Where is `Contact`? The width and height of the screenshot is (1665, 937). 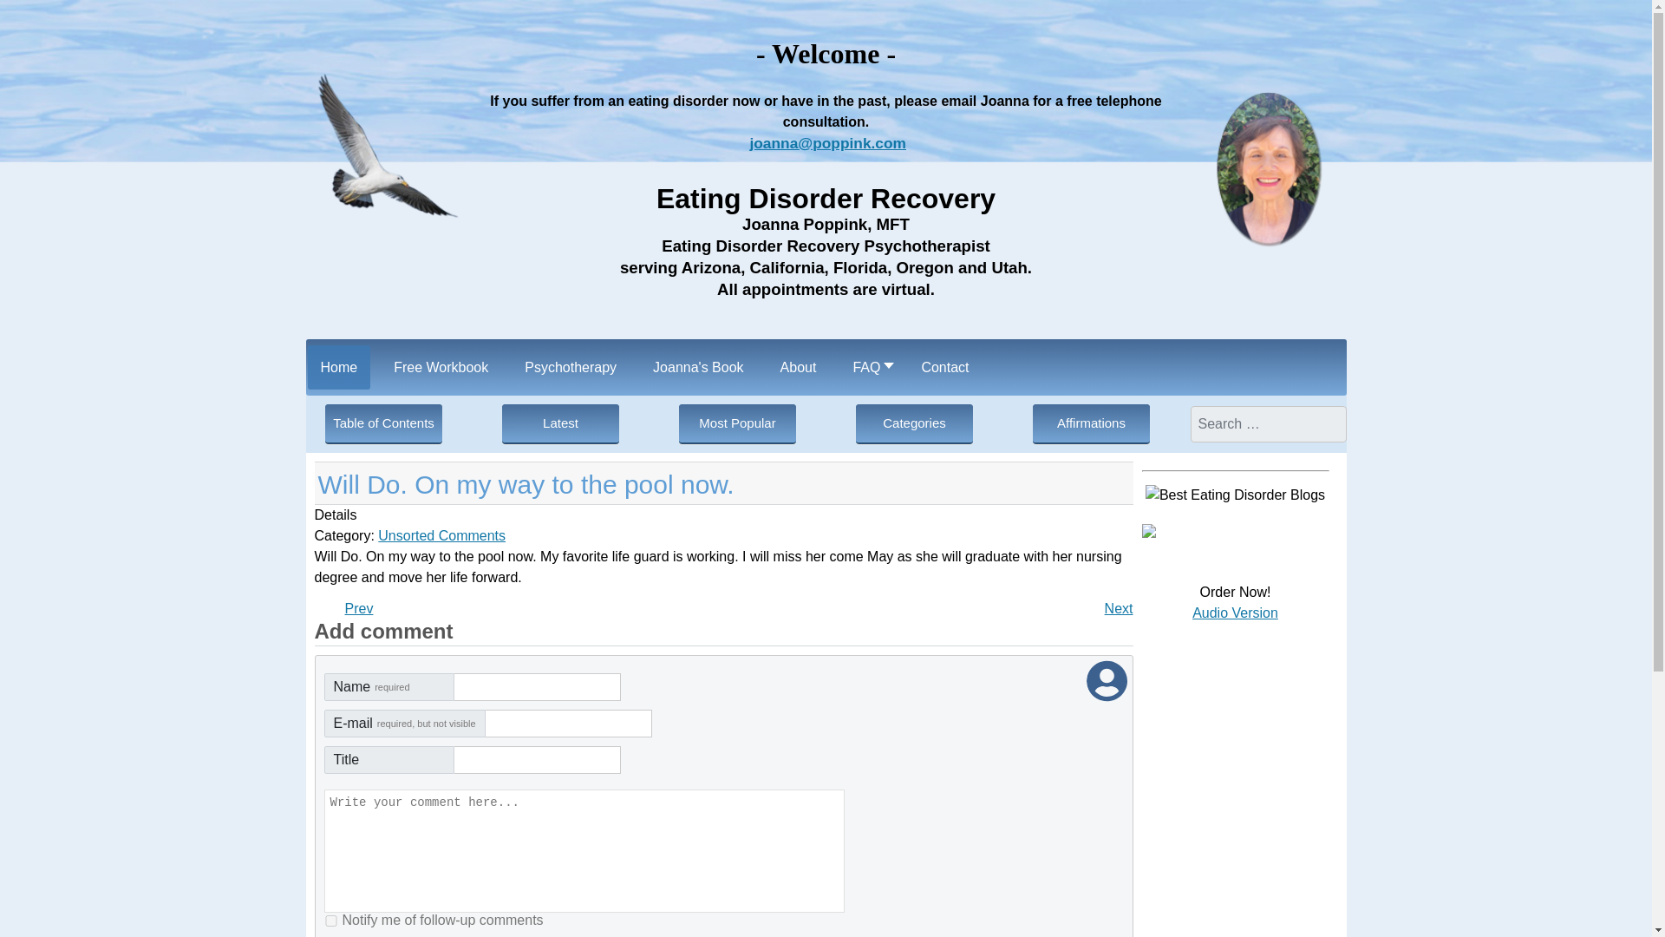 Contact is located at coordinates (944, 368).